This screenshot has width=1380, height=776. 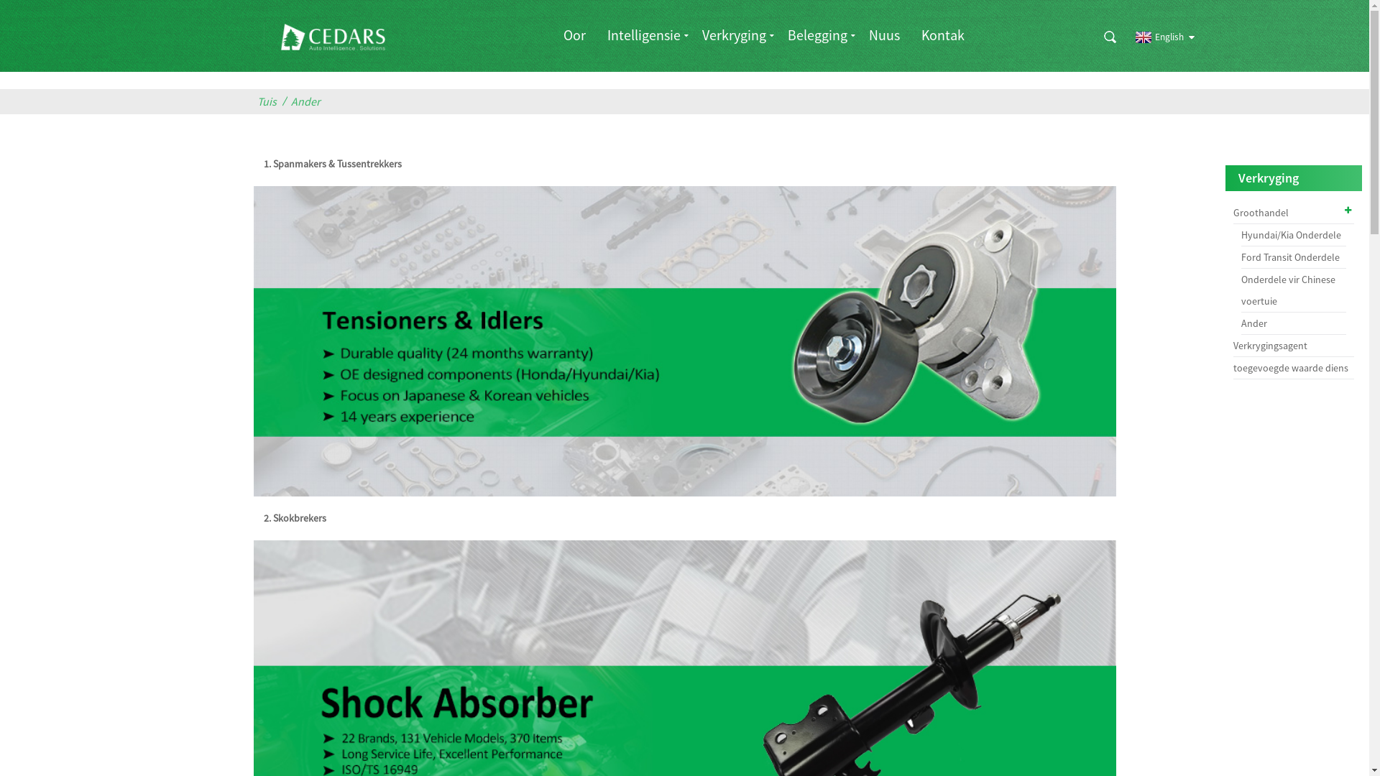 I want to click on Onderdele vir Chinese voertuie, so click(x=1294, y=290).